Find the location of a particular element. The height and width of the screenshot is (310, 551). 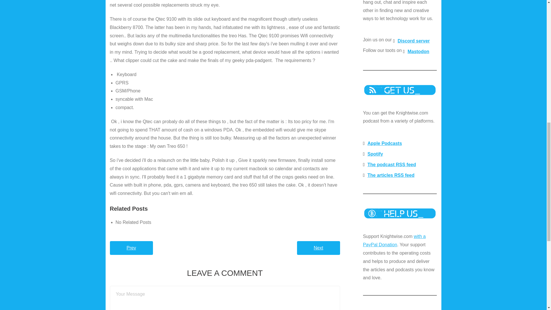

Apple Podcasts is located at coordinates (383, 144).